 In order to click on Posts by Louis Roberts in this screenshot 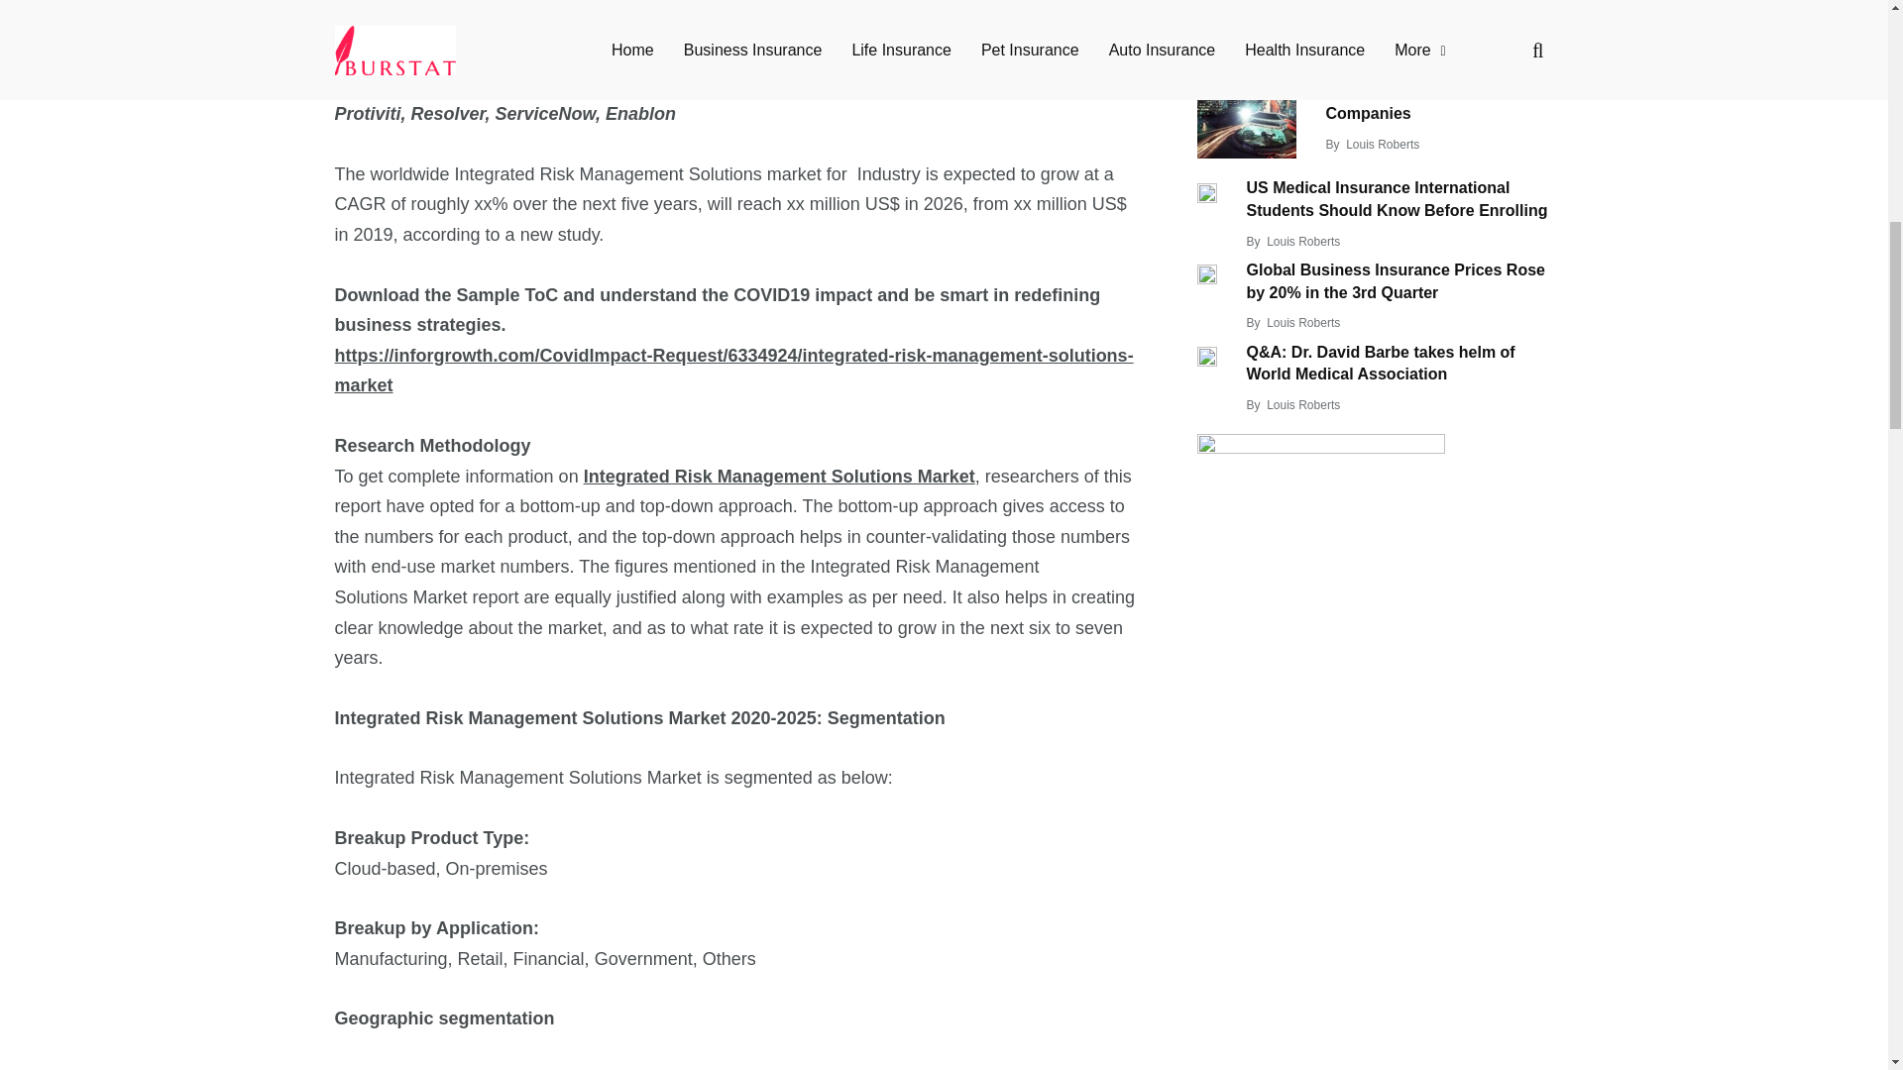, I will do `click(1302, 404)`.